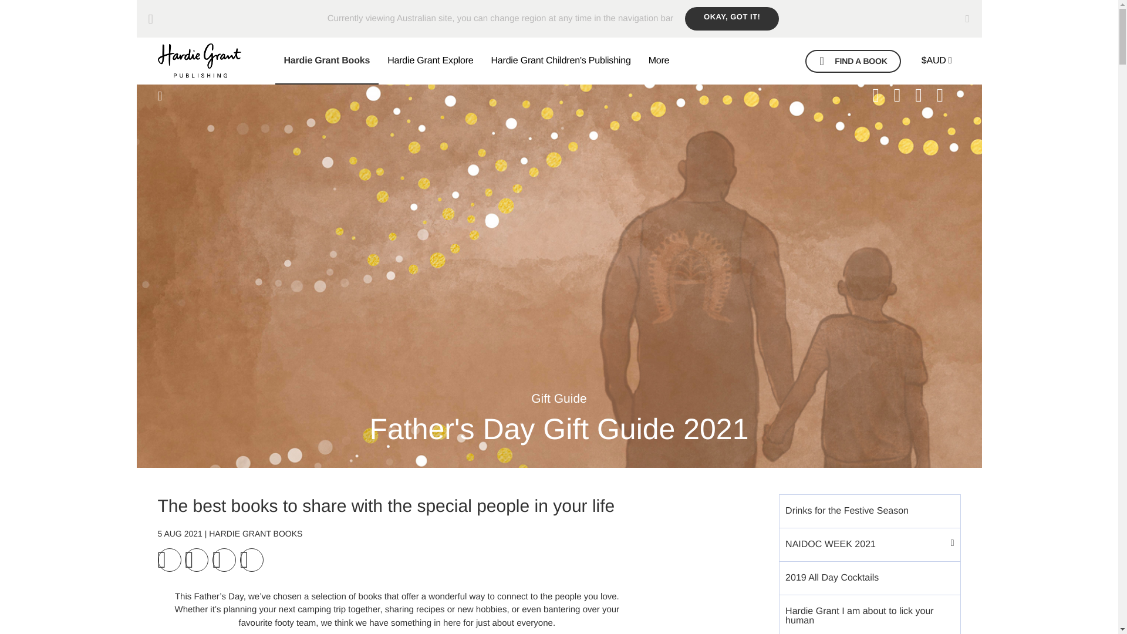 This screenshot has height=634, width=1127. What do you see at coordinates (560, 60) in the screenshot?
I see `Hardie Grant Children's Publishing` at bounding box center [560, 60].